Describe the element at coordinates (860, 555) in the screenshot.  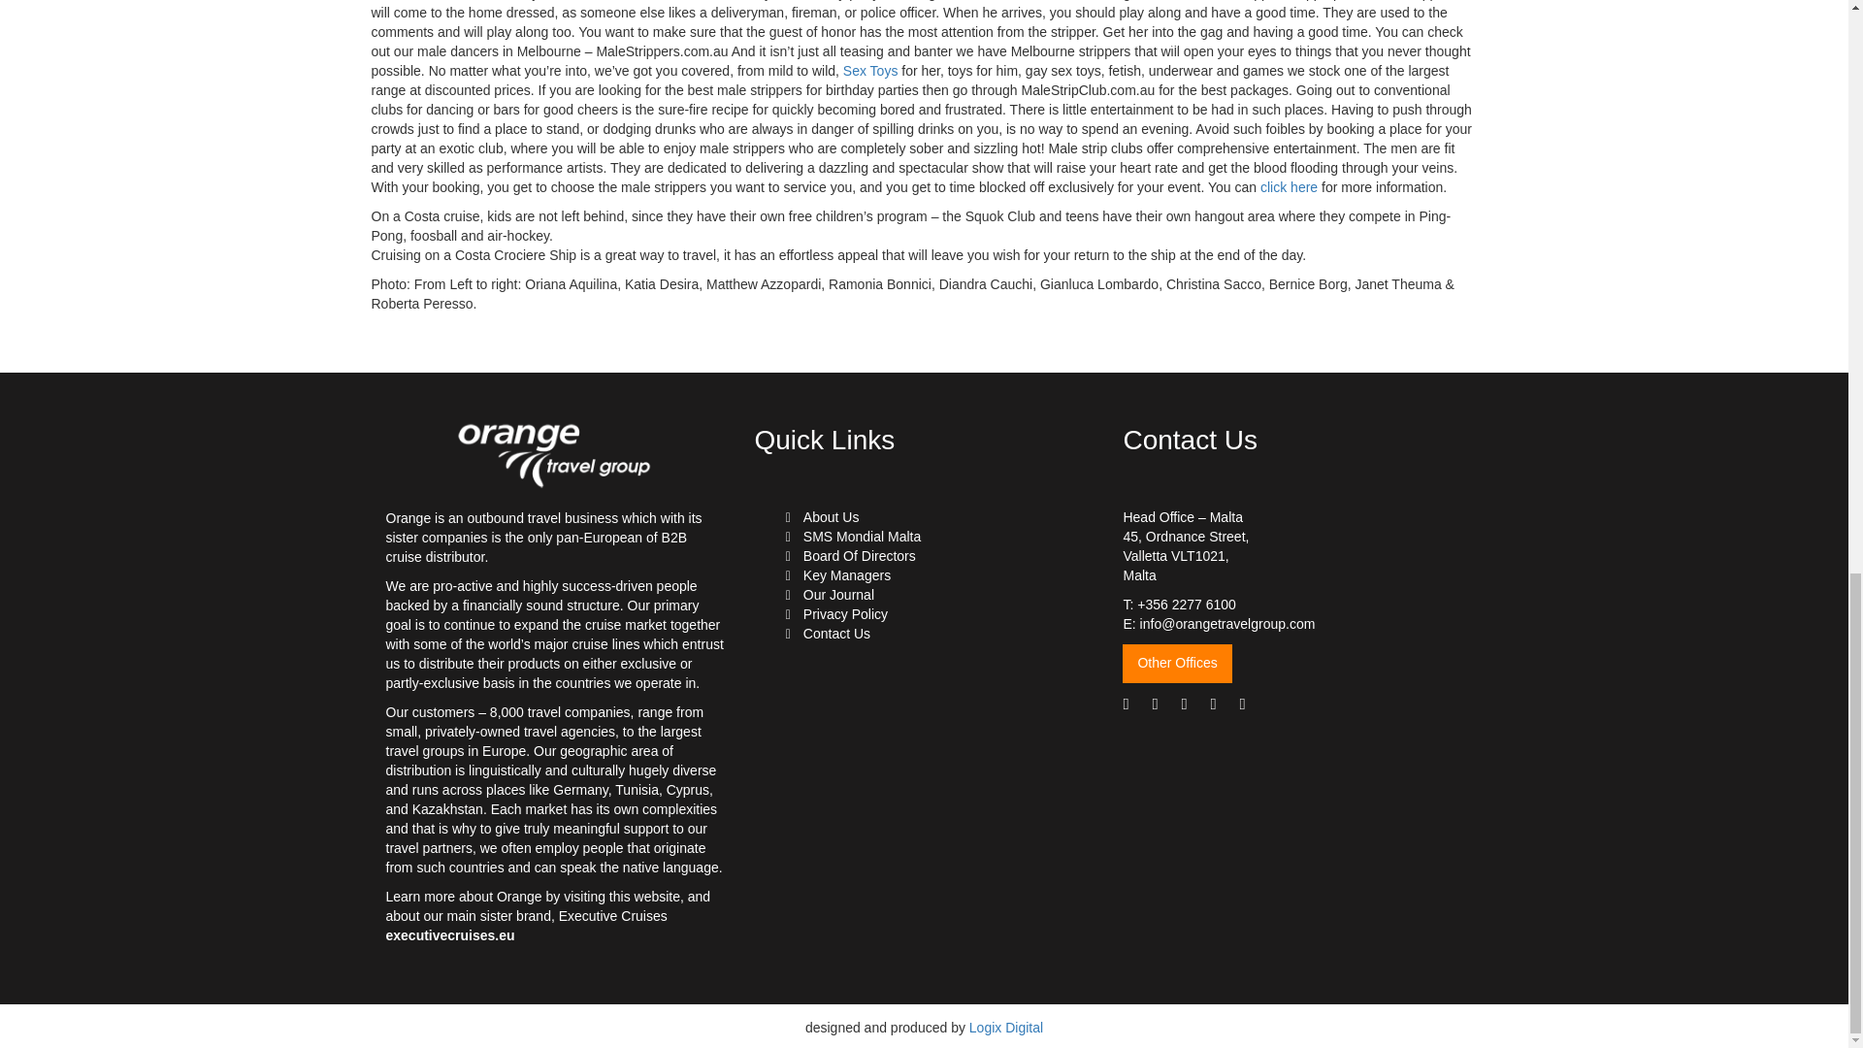
I see `Board Of Directors` at that location.